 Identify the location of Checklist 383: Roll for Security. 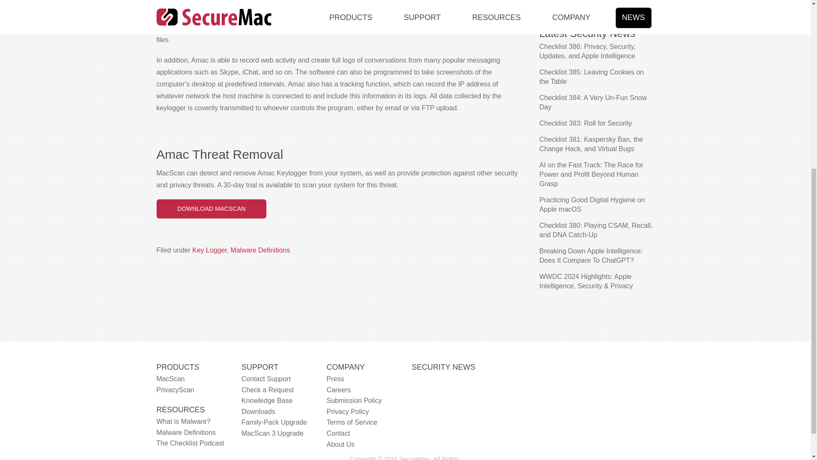
(586, 123).